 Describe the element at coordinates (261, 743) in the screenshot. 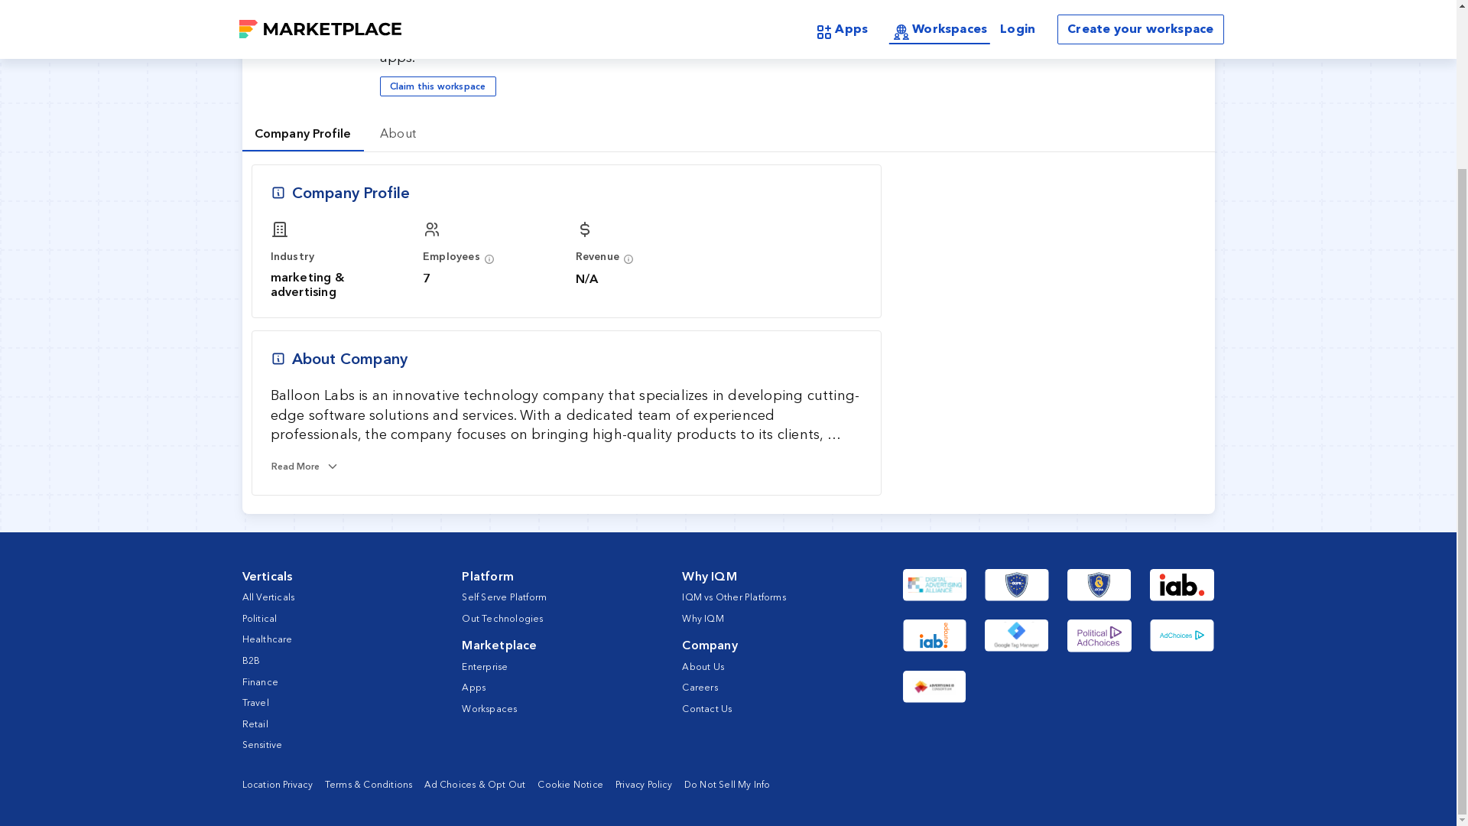

I see `Sensitive` at that location.